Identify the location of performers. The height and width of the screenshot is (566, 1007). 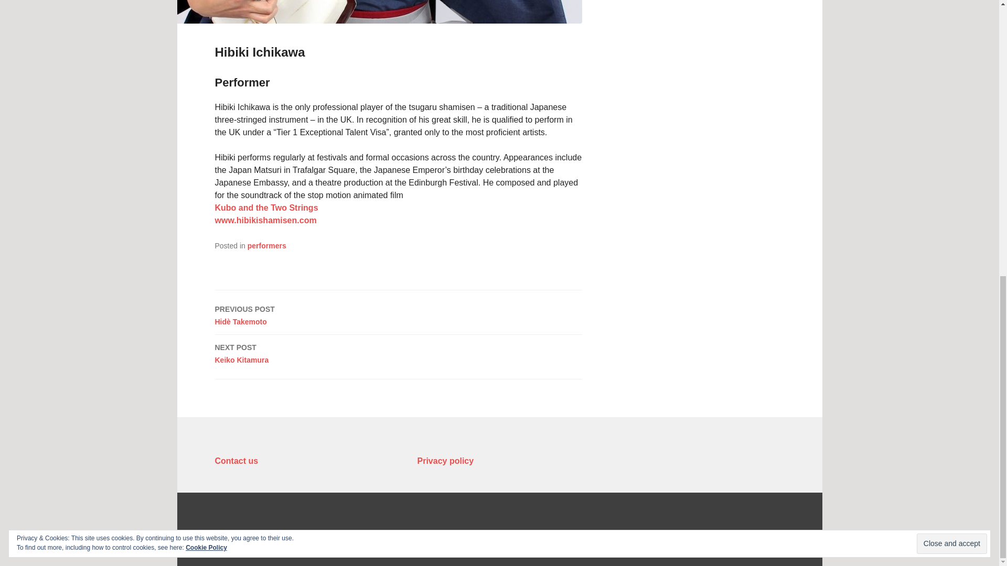
(237, 460).